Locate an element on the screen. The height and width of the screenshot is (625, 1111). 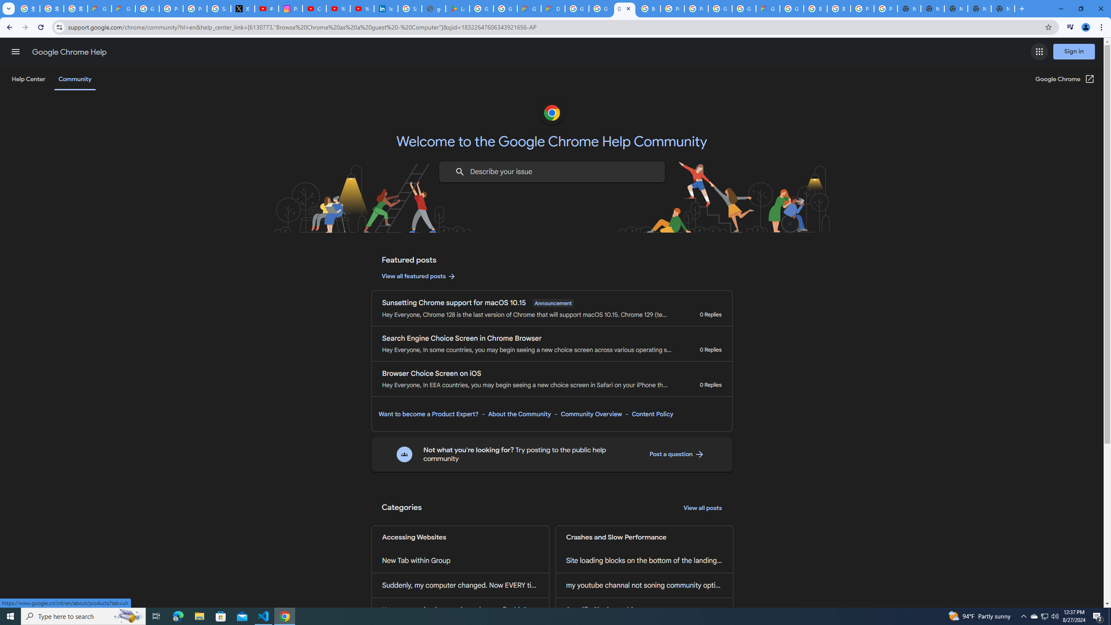
Google Cloud Estimate Summary is located at coordinates (767, 9).